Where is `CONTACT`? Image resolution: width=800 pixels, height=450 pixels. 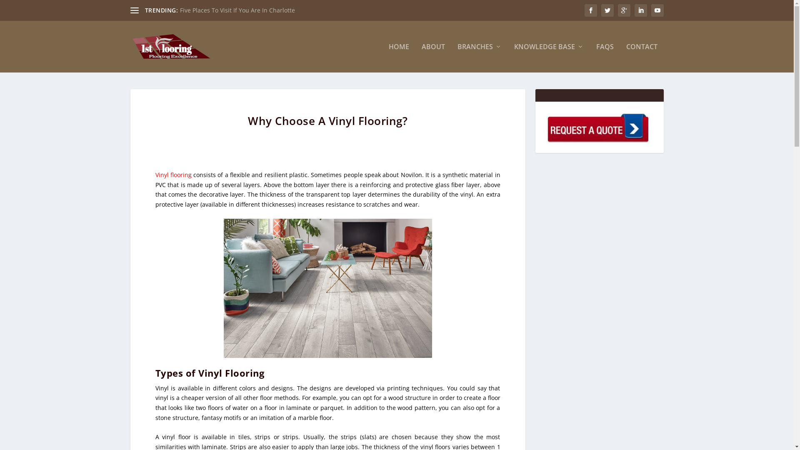
CONTACT is located at coordinates (642, 58).